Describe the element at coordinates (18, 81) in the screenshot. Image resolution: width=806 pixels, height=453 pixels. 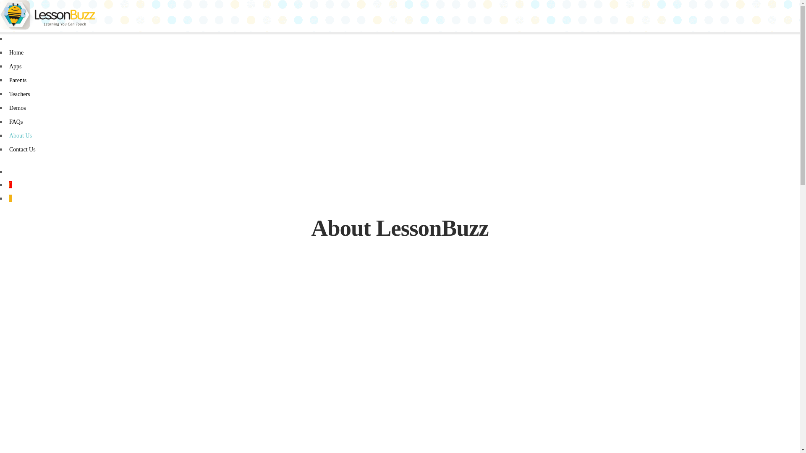
I see `Parents` at that location.